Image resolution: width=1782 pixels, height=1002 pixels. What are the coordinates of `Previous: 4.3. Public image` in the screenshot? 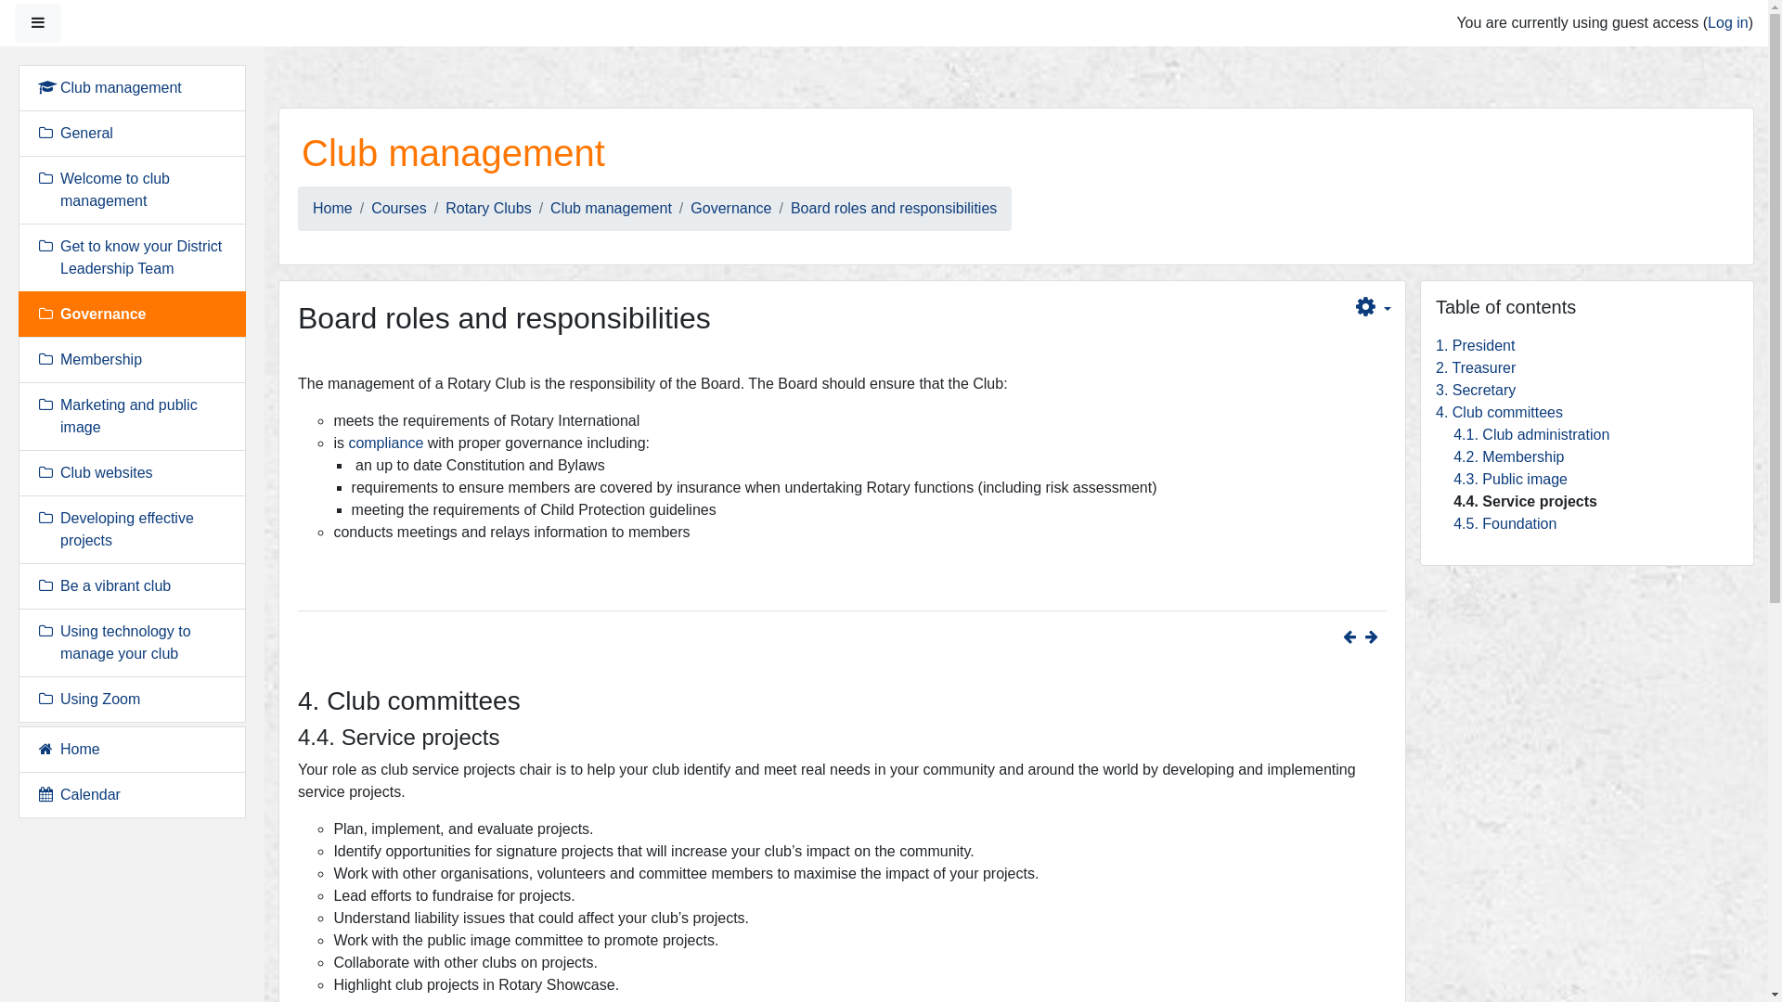 It's located at (1353, 636).